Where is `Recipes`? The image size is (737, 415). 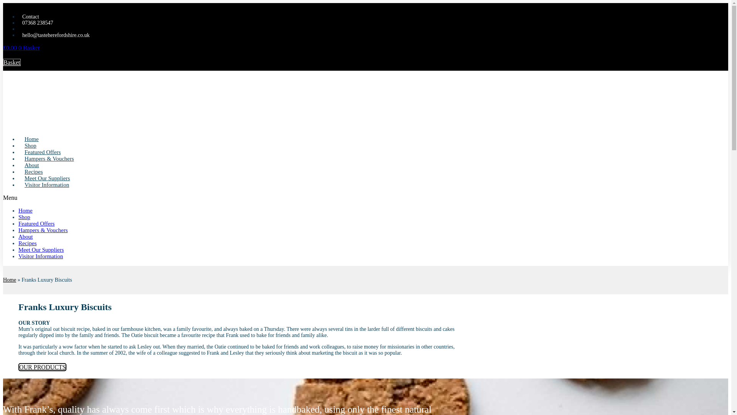
Recipes is located at coordinates (33, 171).